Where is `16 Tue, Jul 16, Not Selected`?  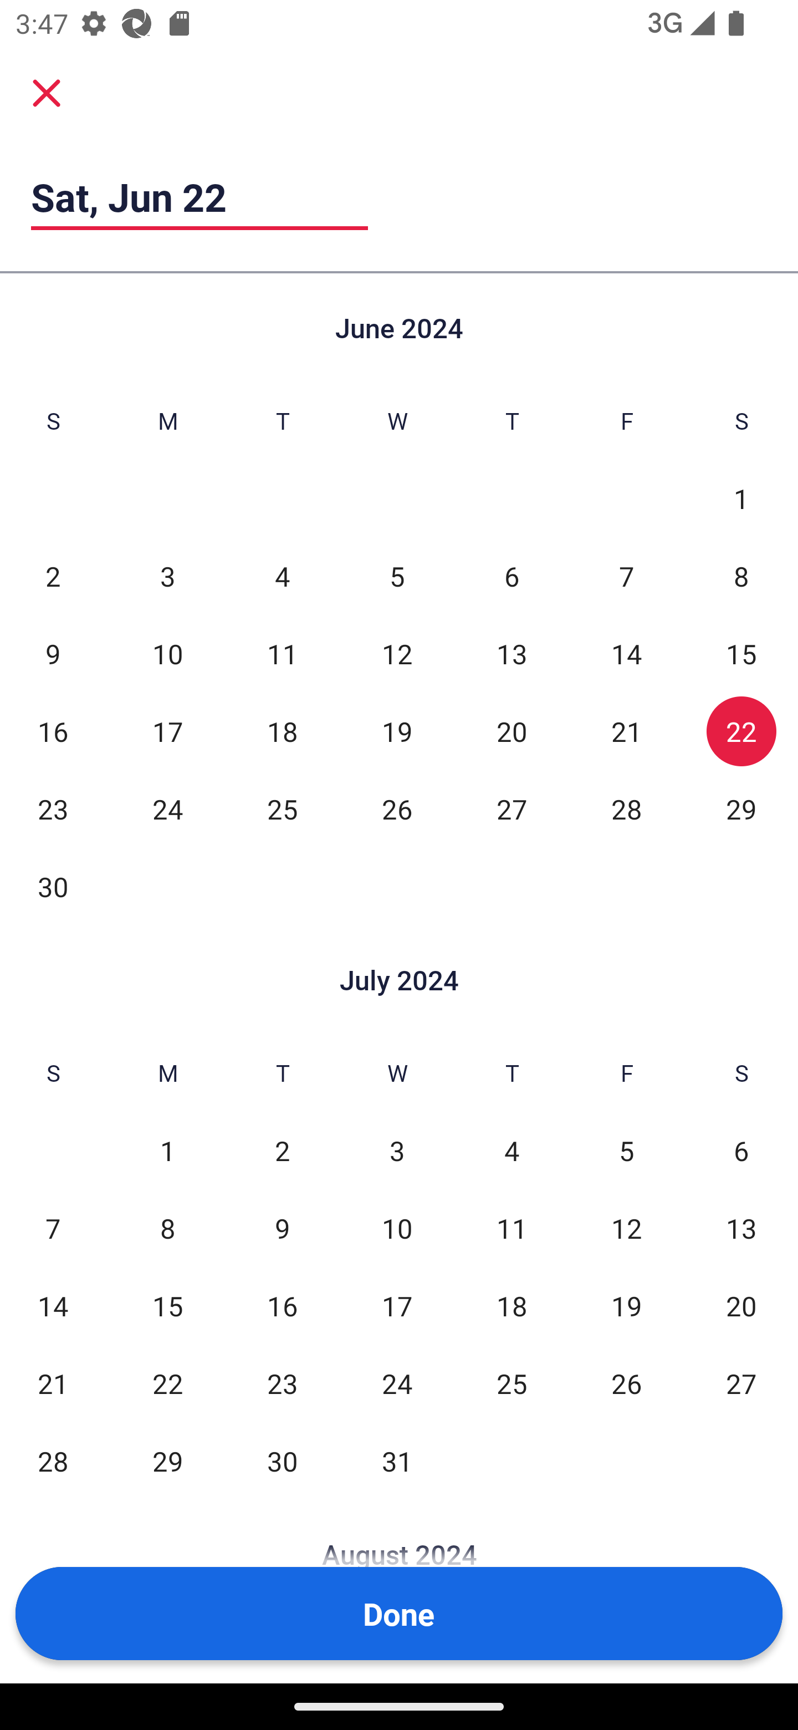 16 Tue, Jul 16, Not Selected is located at coordinates (283, 1305).